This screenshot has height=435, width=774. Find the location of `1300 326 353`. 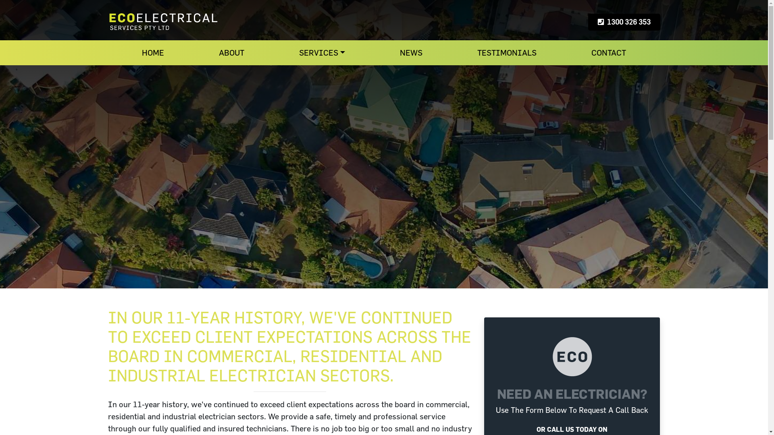

1300 326 353 is located at coordinates (624, 22).